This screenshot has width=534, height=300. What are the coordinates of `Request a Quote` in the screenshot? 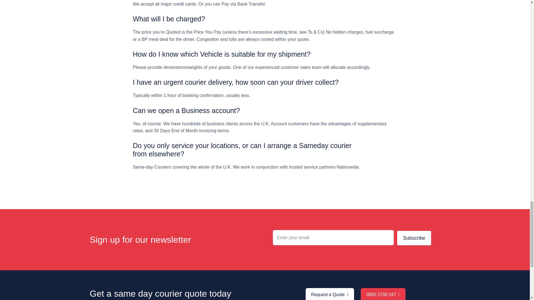 It's located at (330, 294).